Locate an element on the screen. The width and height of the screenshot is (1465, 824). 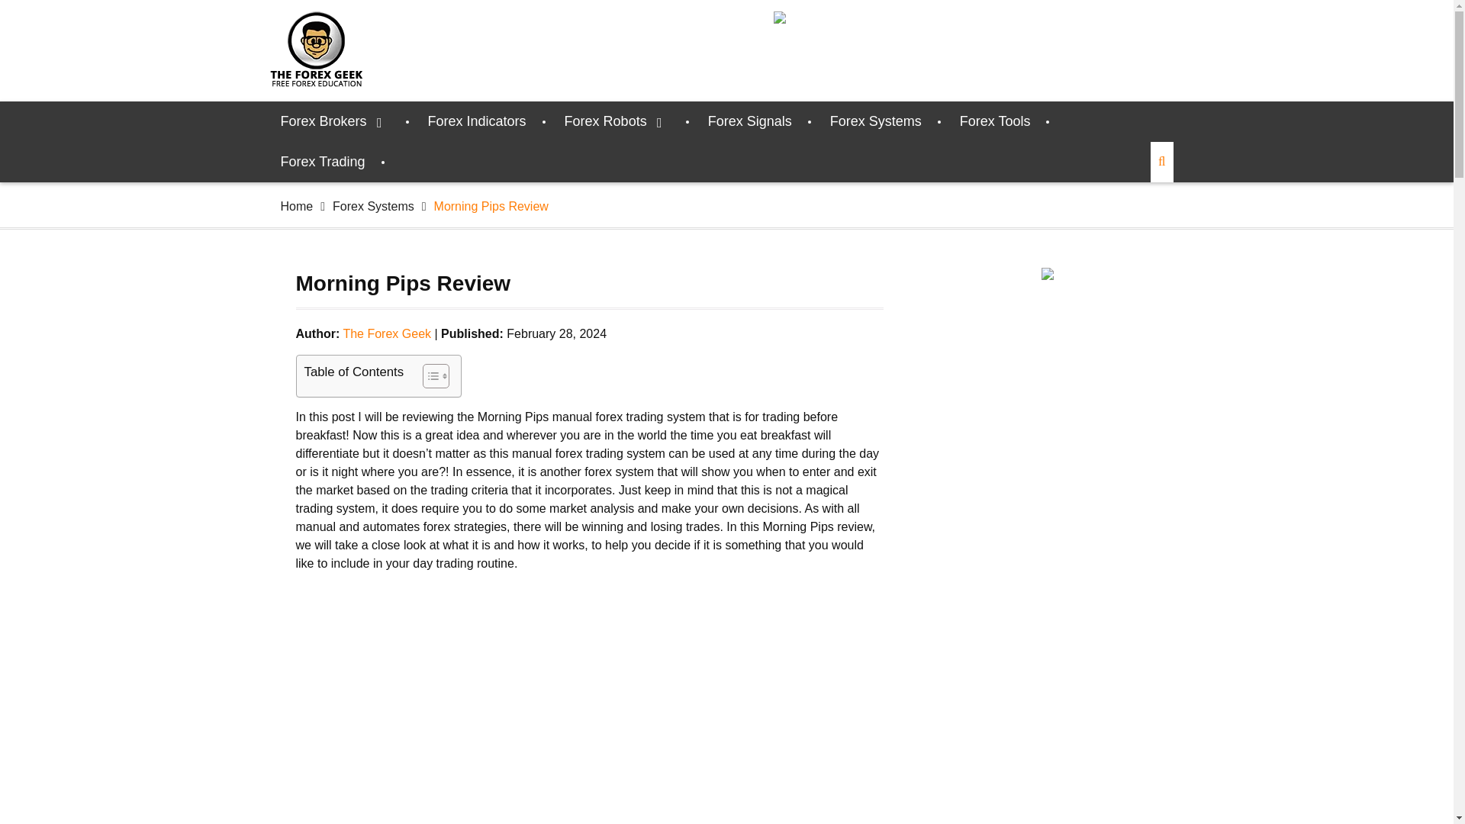
Morning Pips Review is located at coordinates (589, 698).